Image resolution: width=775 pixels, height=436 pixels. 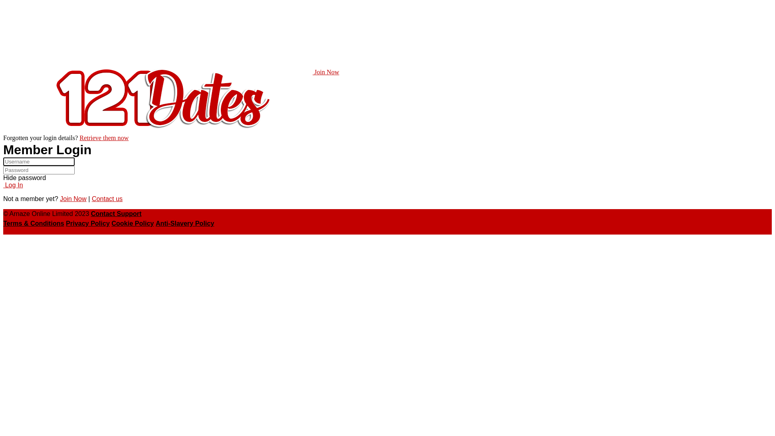 What do you see at coordinates (13, 185) in the screenshot?
I see ` Log In` at bounding box center [13, 185].